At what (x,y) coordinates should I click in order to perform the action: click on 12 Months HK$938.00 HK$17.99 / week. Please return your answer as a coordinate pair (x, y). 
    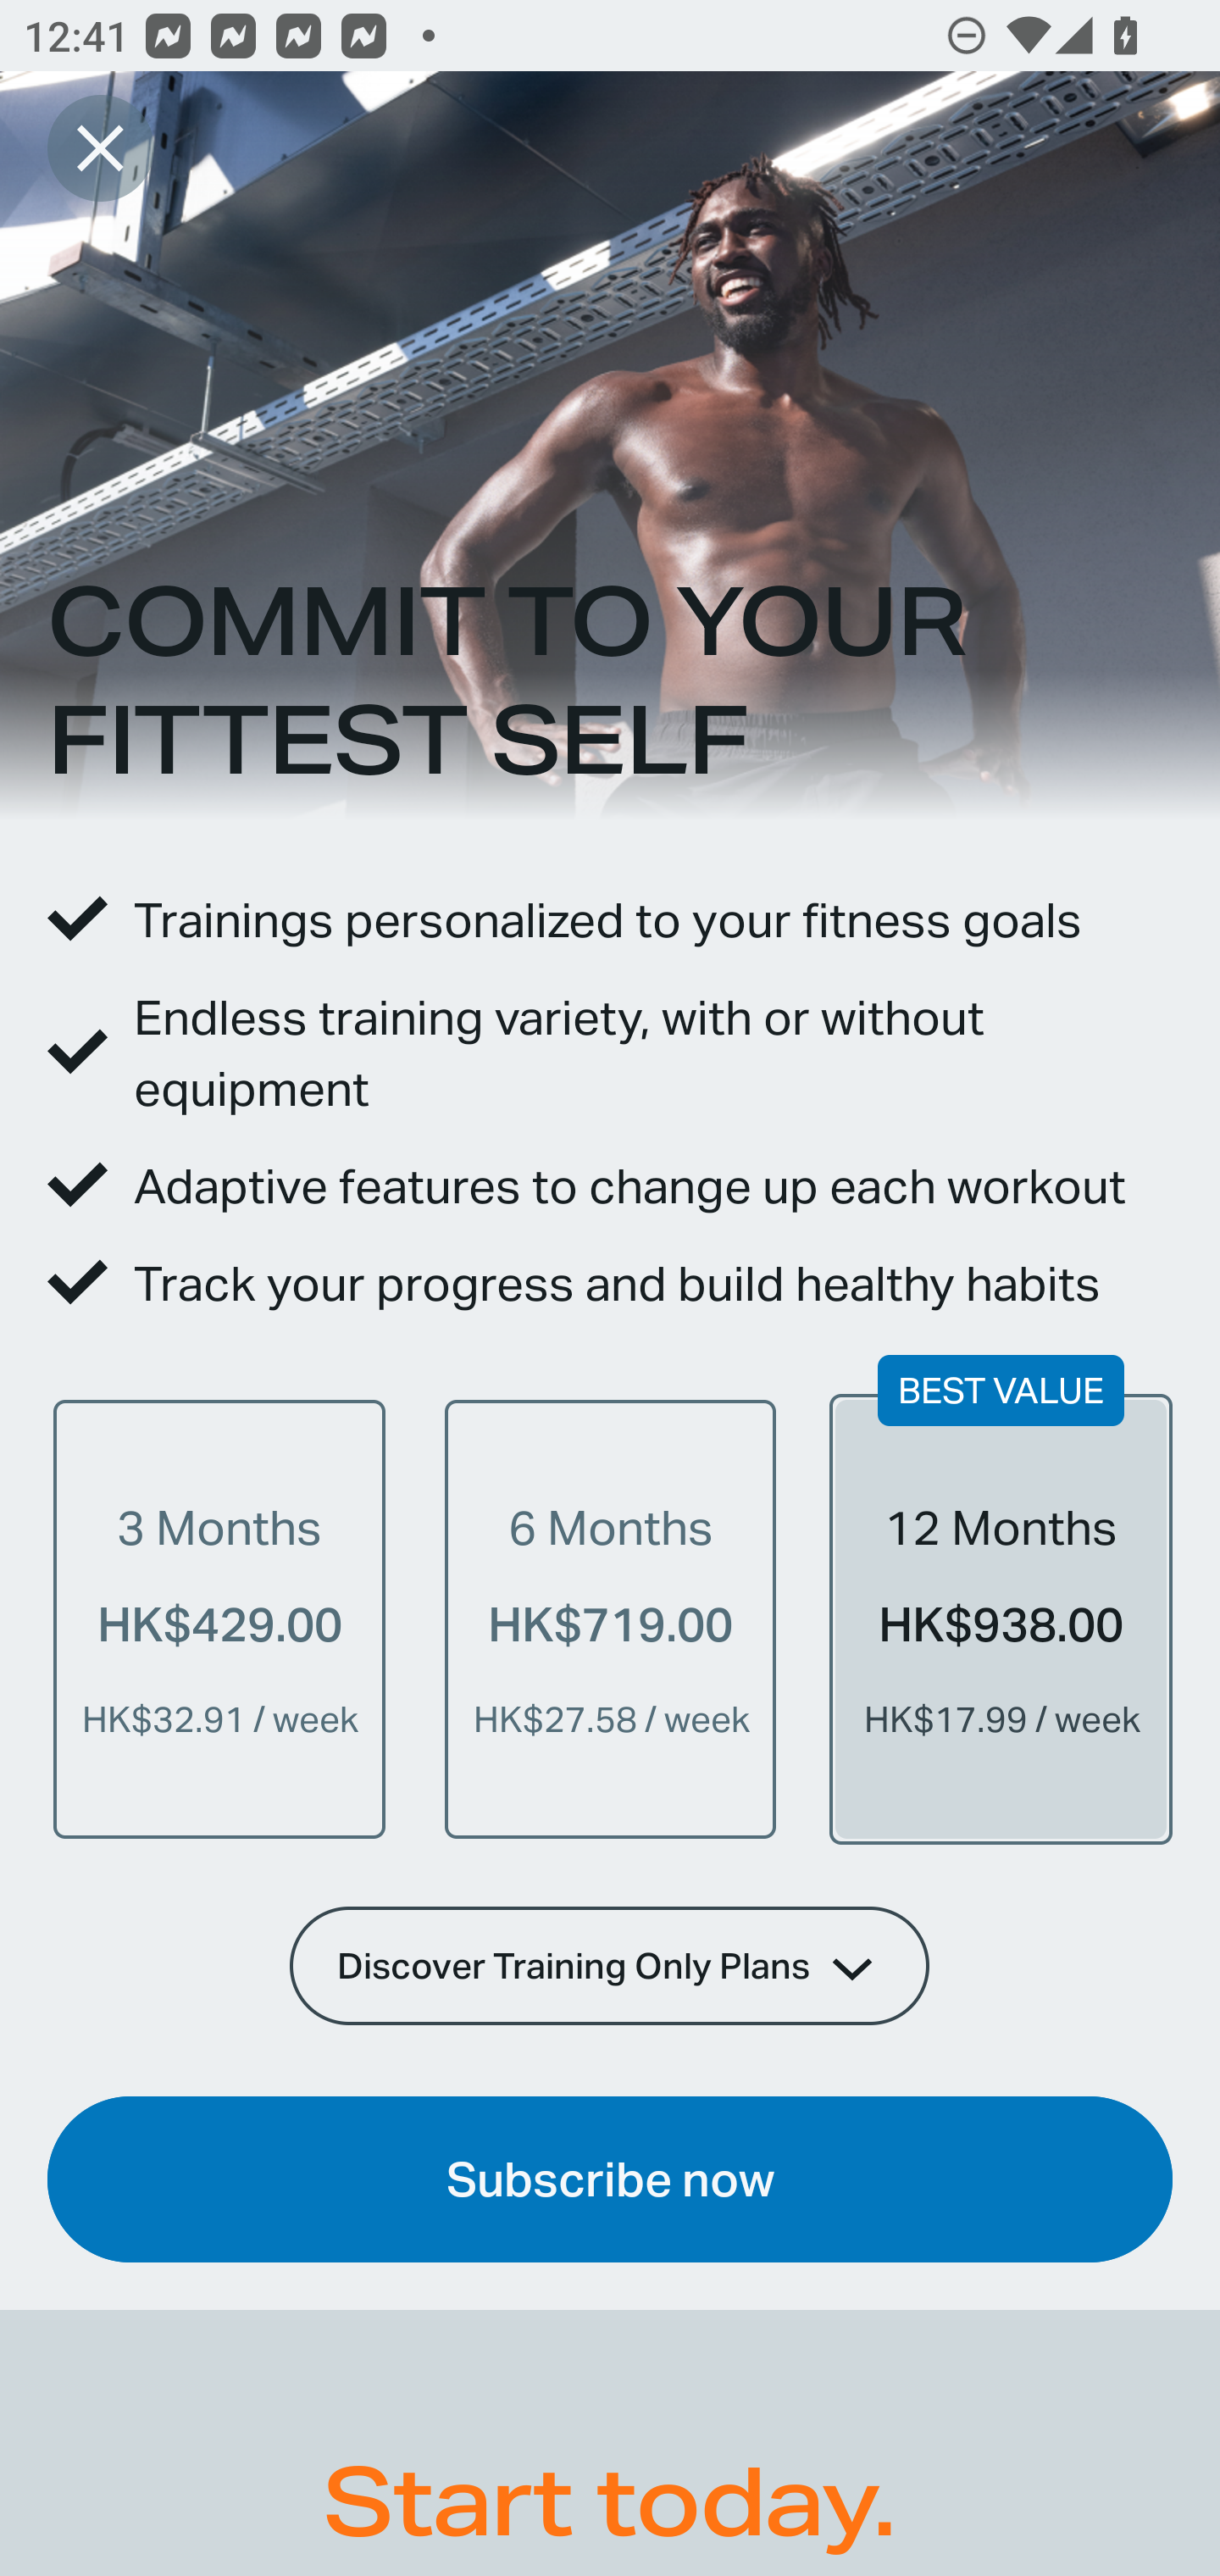
    Looking at the image, I should click on (1001, 1618).